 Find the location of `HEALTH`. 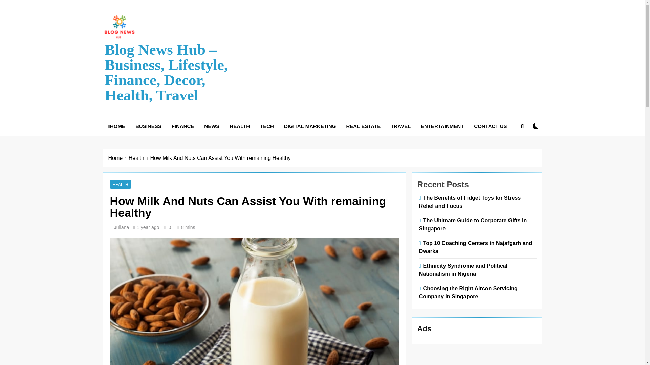

HEALTH is located at coordinates (120, 184).